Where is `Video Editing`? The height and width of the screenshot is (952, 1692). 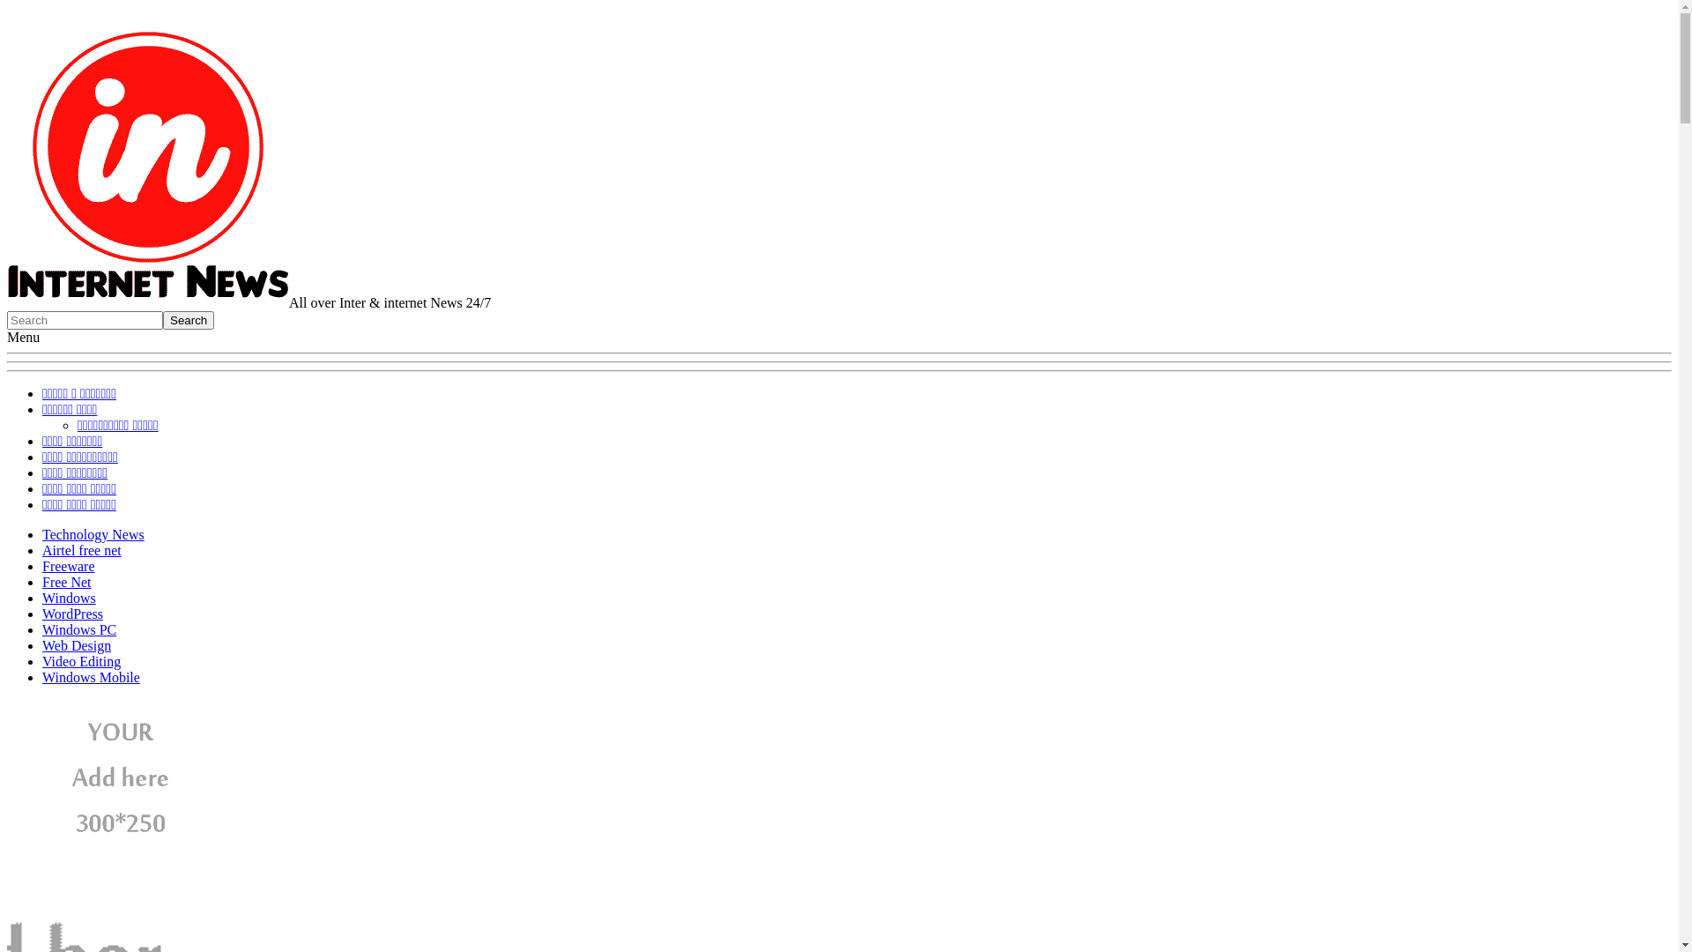 Video Editing is located at coordinates (81, 661).